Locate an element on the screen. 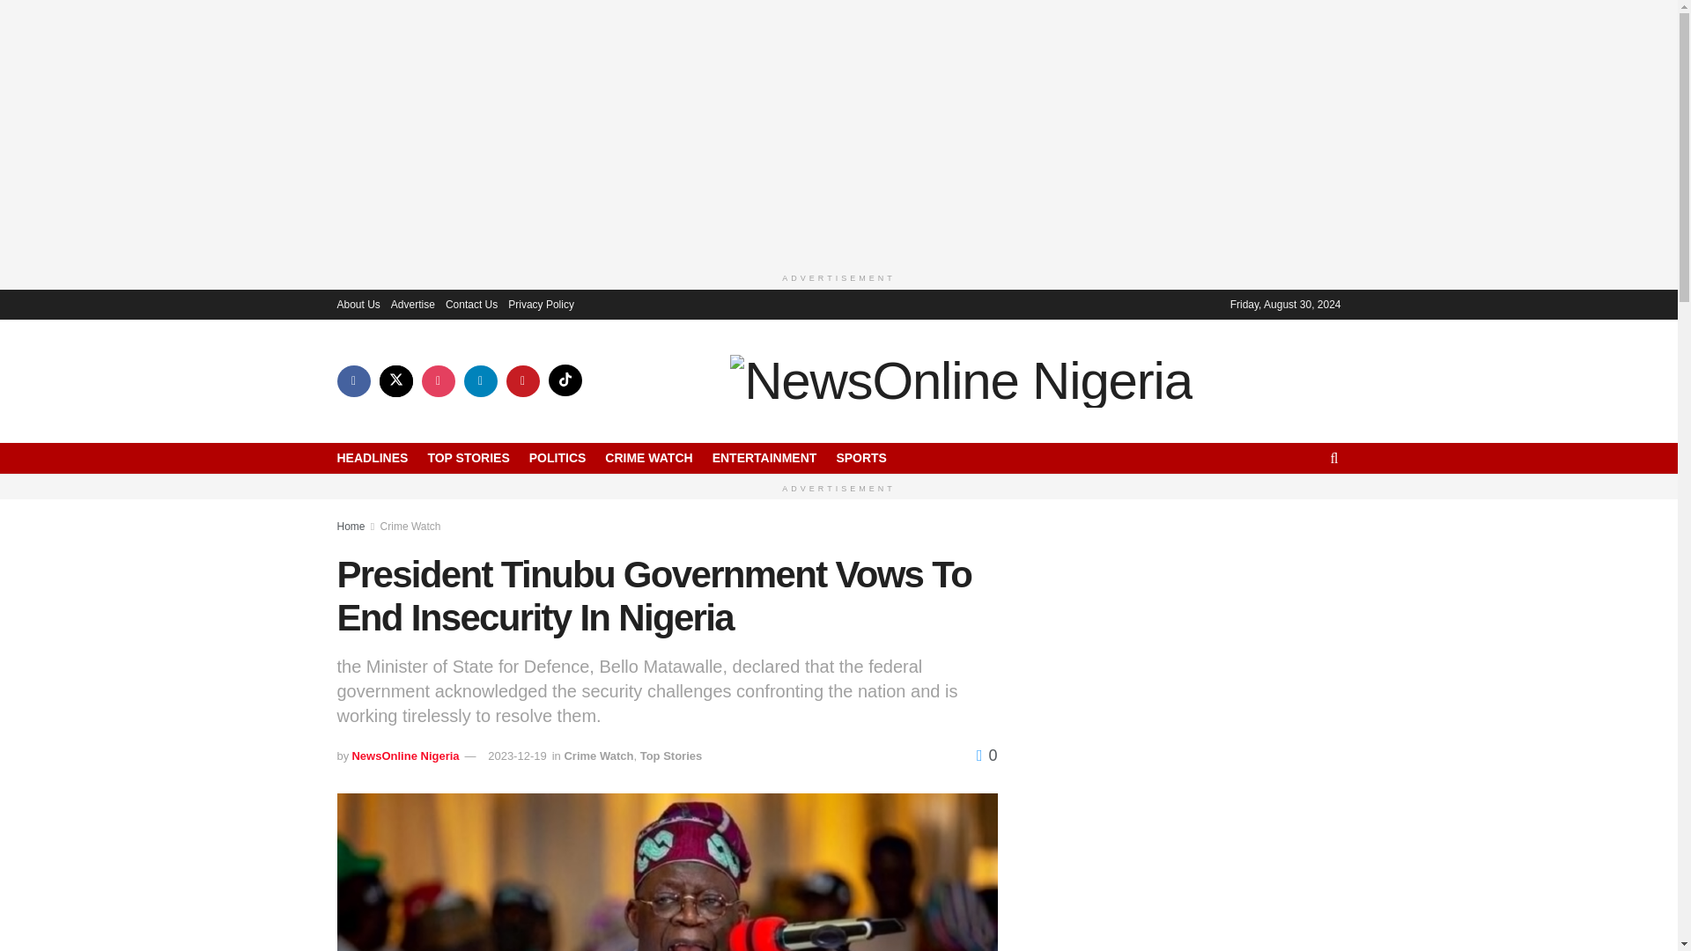 The height and width of the screenshot is (951, 1691). Advertise is located at coordinates (412, 303).